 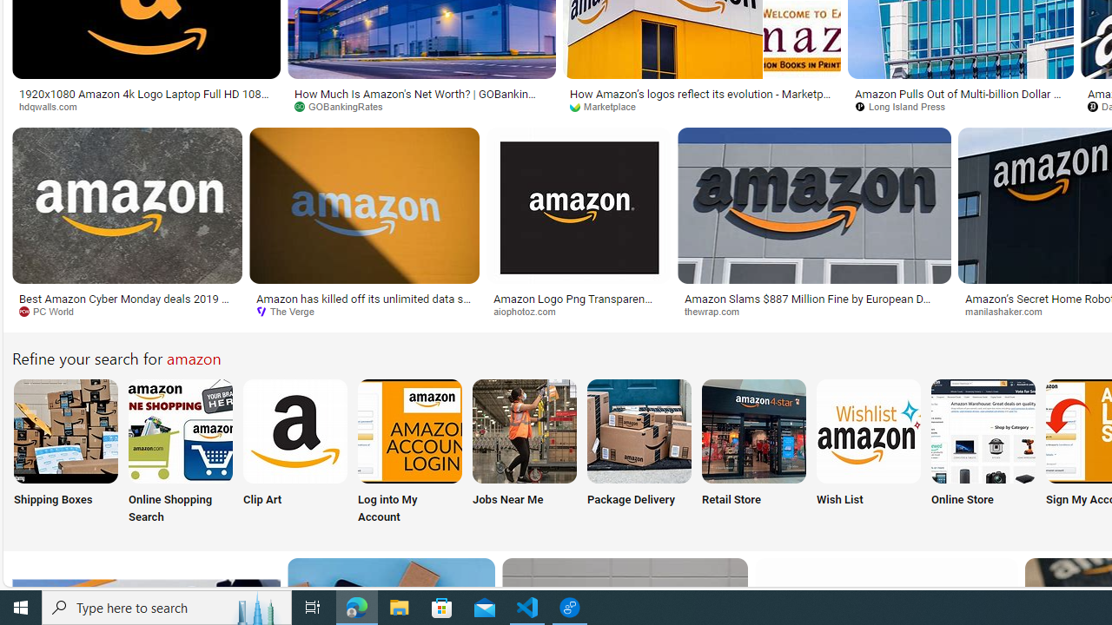 What do you see at coordinates (422, 107) in the screenshot?
I see `GOBankingRates` at bounding box center [422, 107].